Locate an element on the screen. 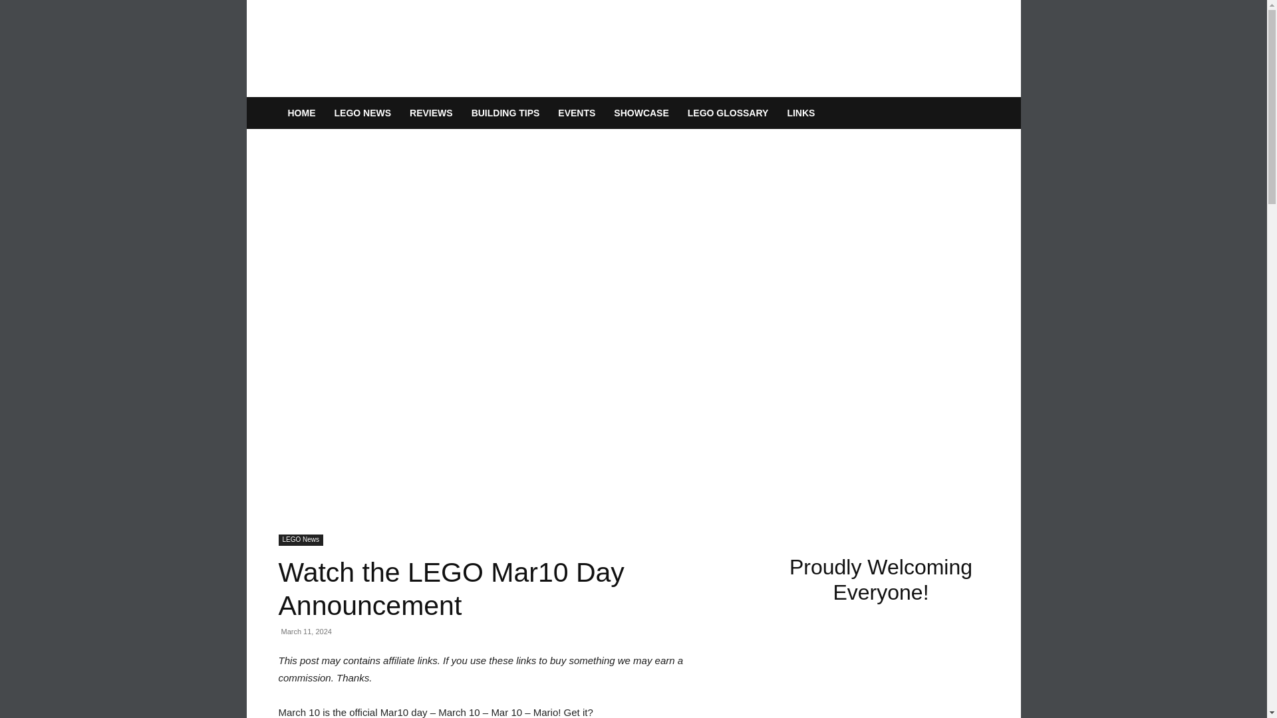  HOME is located at coordinates (301, 113).